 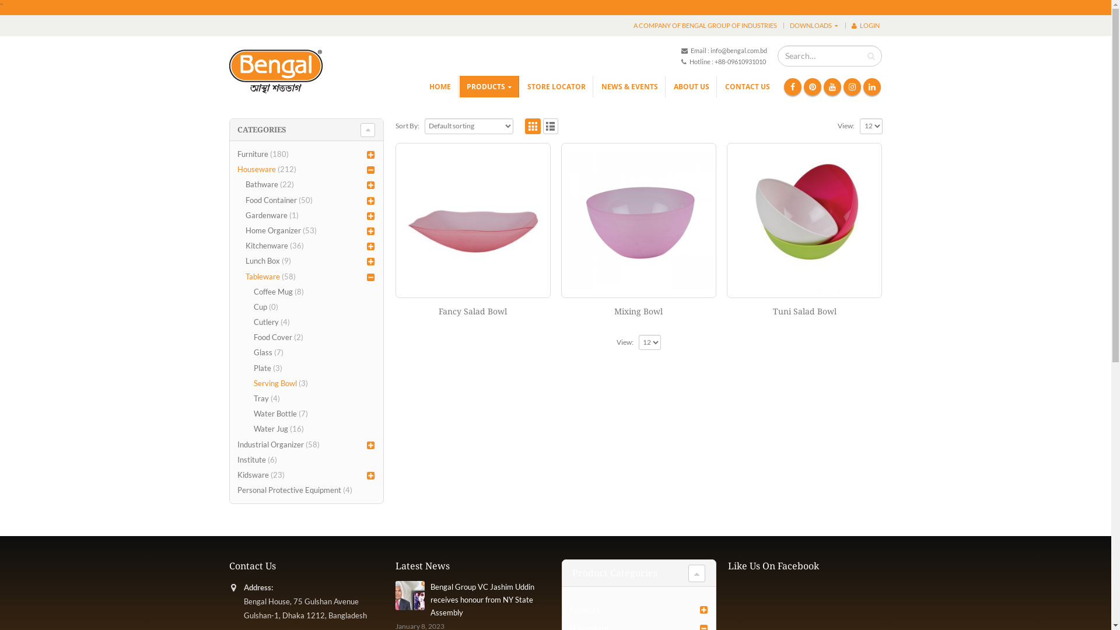 What do you see at coordinates (289, 490) in the screenshot?
I see `Personal Protective Equipment` at bounding box center [289, 490].